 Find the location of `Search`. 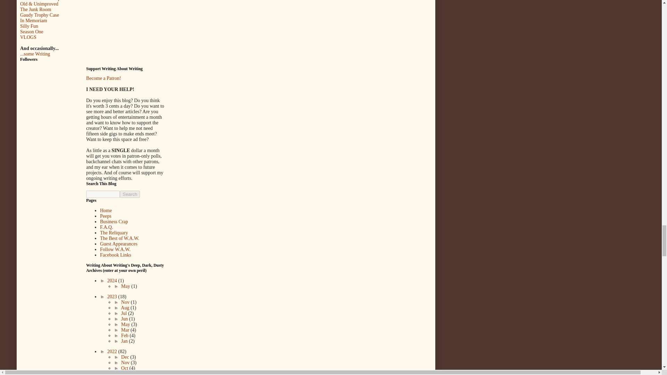

Search is located at coordinates (130, 194).